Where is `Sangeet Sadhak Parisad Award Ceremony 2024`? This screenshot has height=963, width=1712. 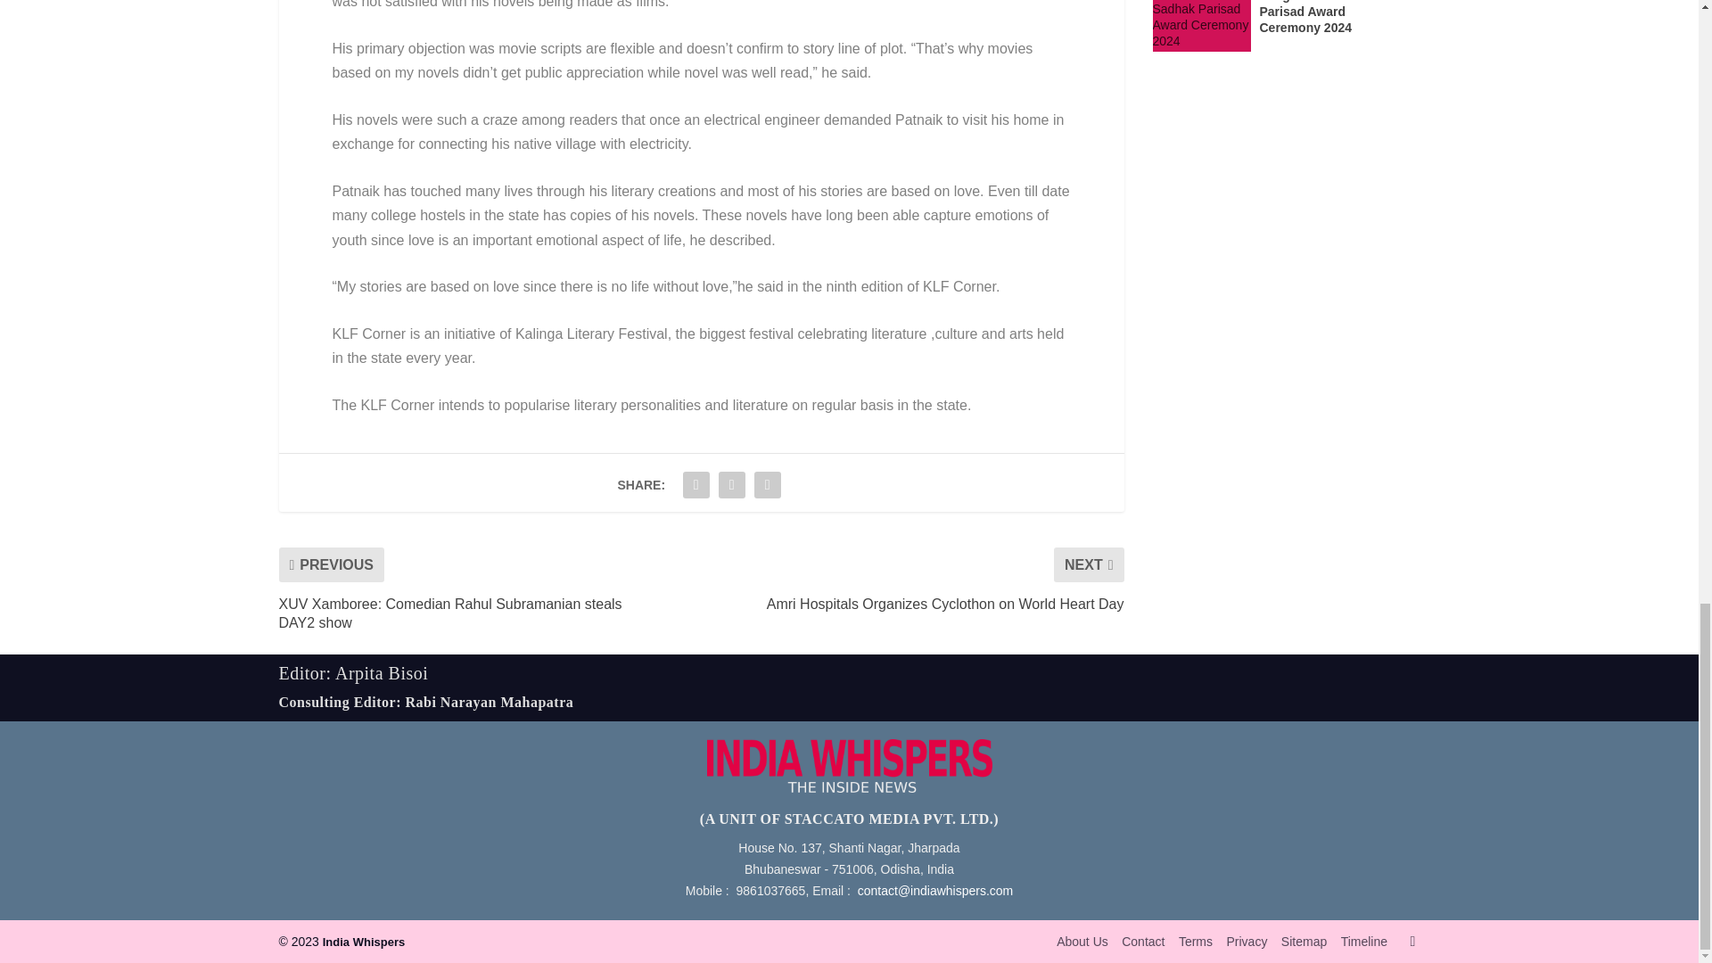
Sangeet Sadhak Parisad Award Ceremony 2024 is located at coordinates (1200, 26).